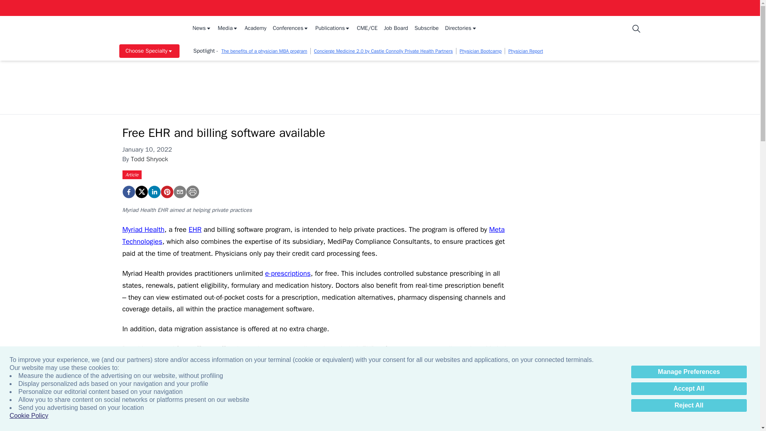 Image resolution: width=766 pixels, height=431 pixels. What do you see at coordinates (689, 372) in the screenshot?
I see `Manage Preferences` at bounding box center [689, 372].